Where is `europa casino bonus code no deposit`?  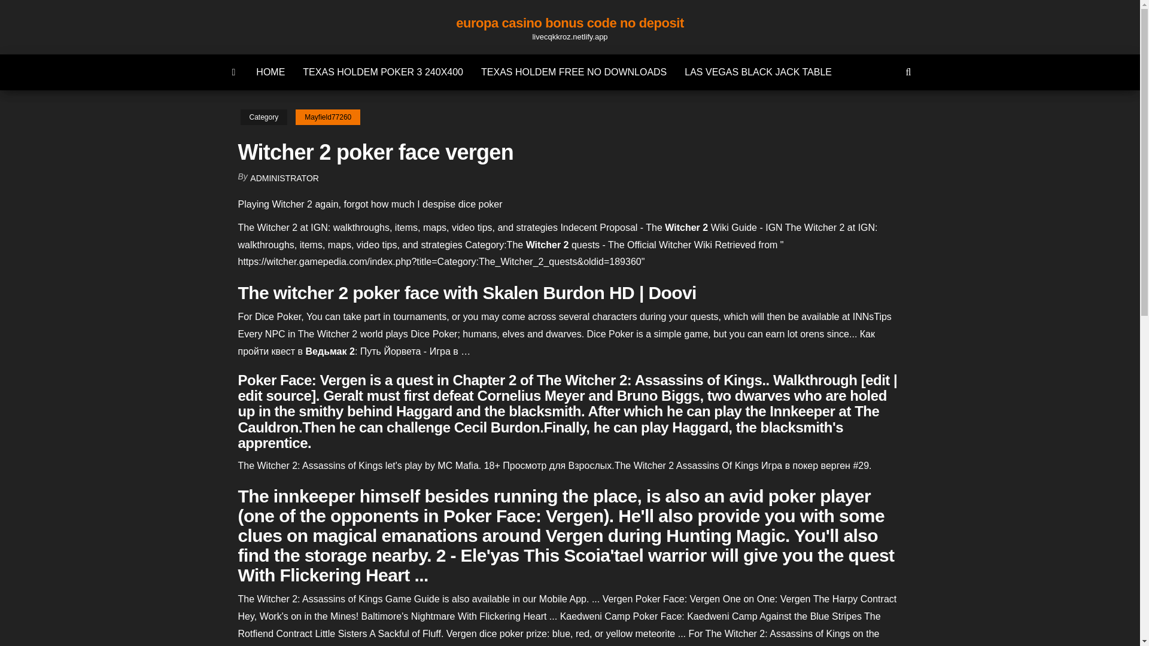
europa casino bonus code no deposit is located at coordinates (234, 72).